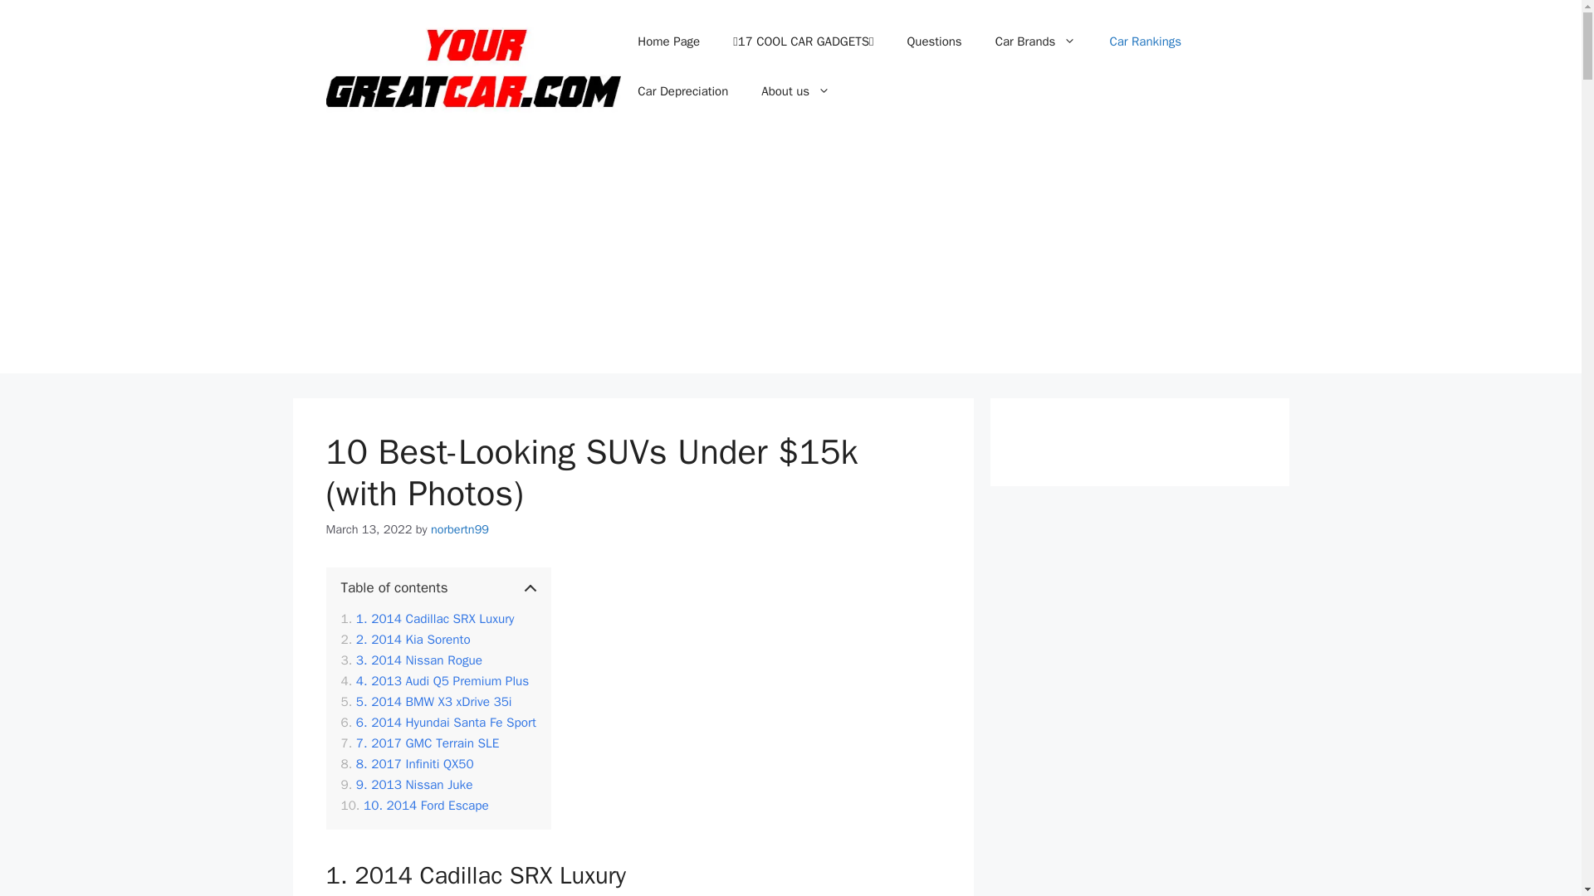 This screenshot has height=896, width=1594. I want to click on norbertn99, so click(460, 528).